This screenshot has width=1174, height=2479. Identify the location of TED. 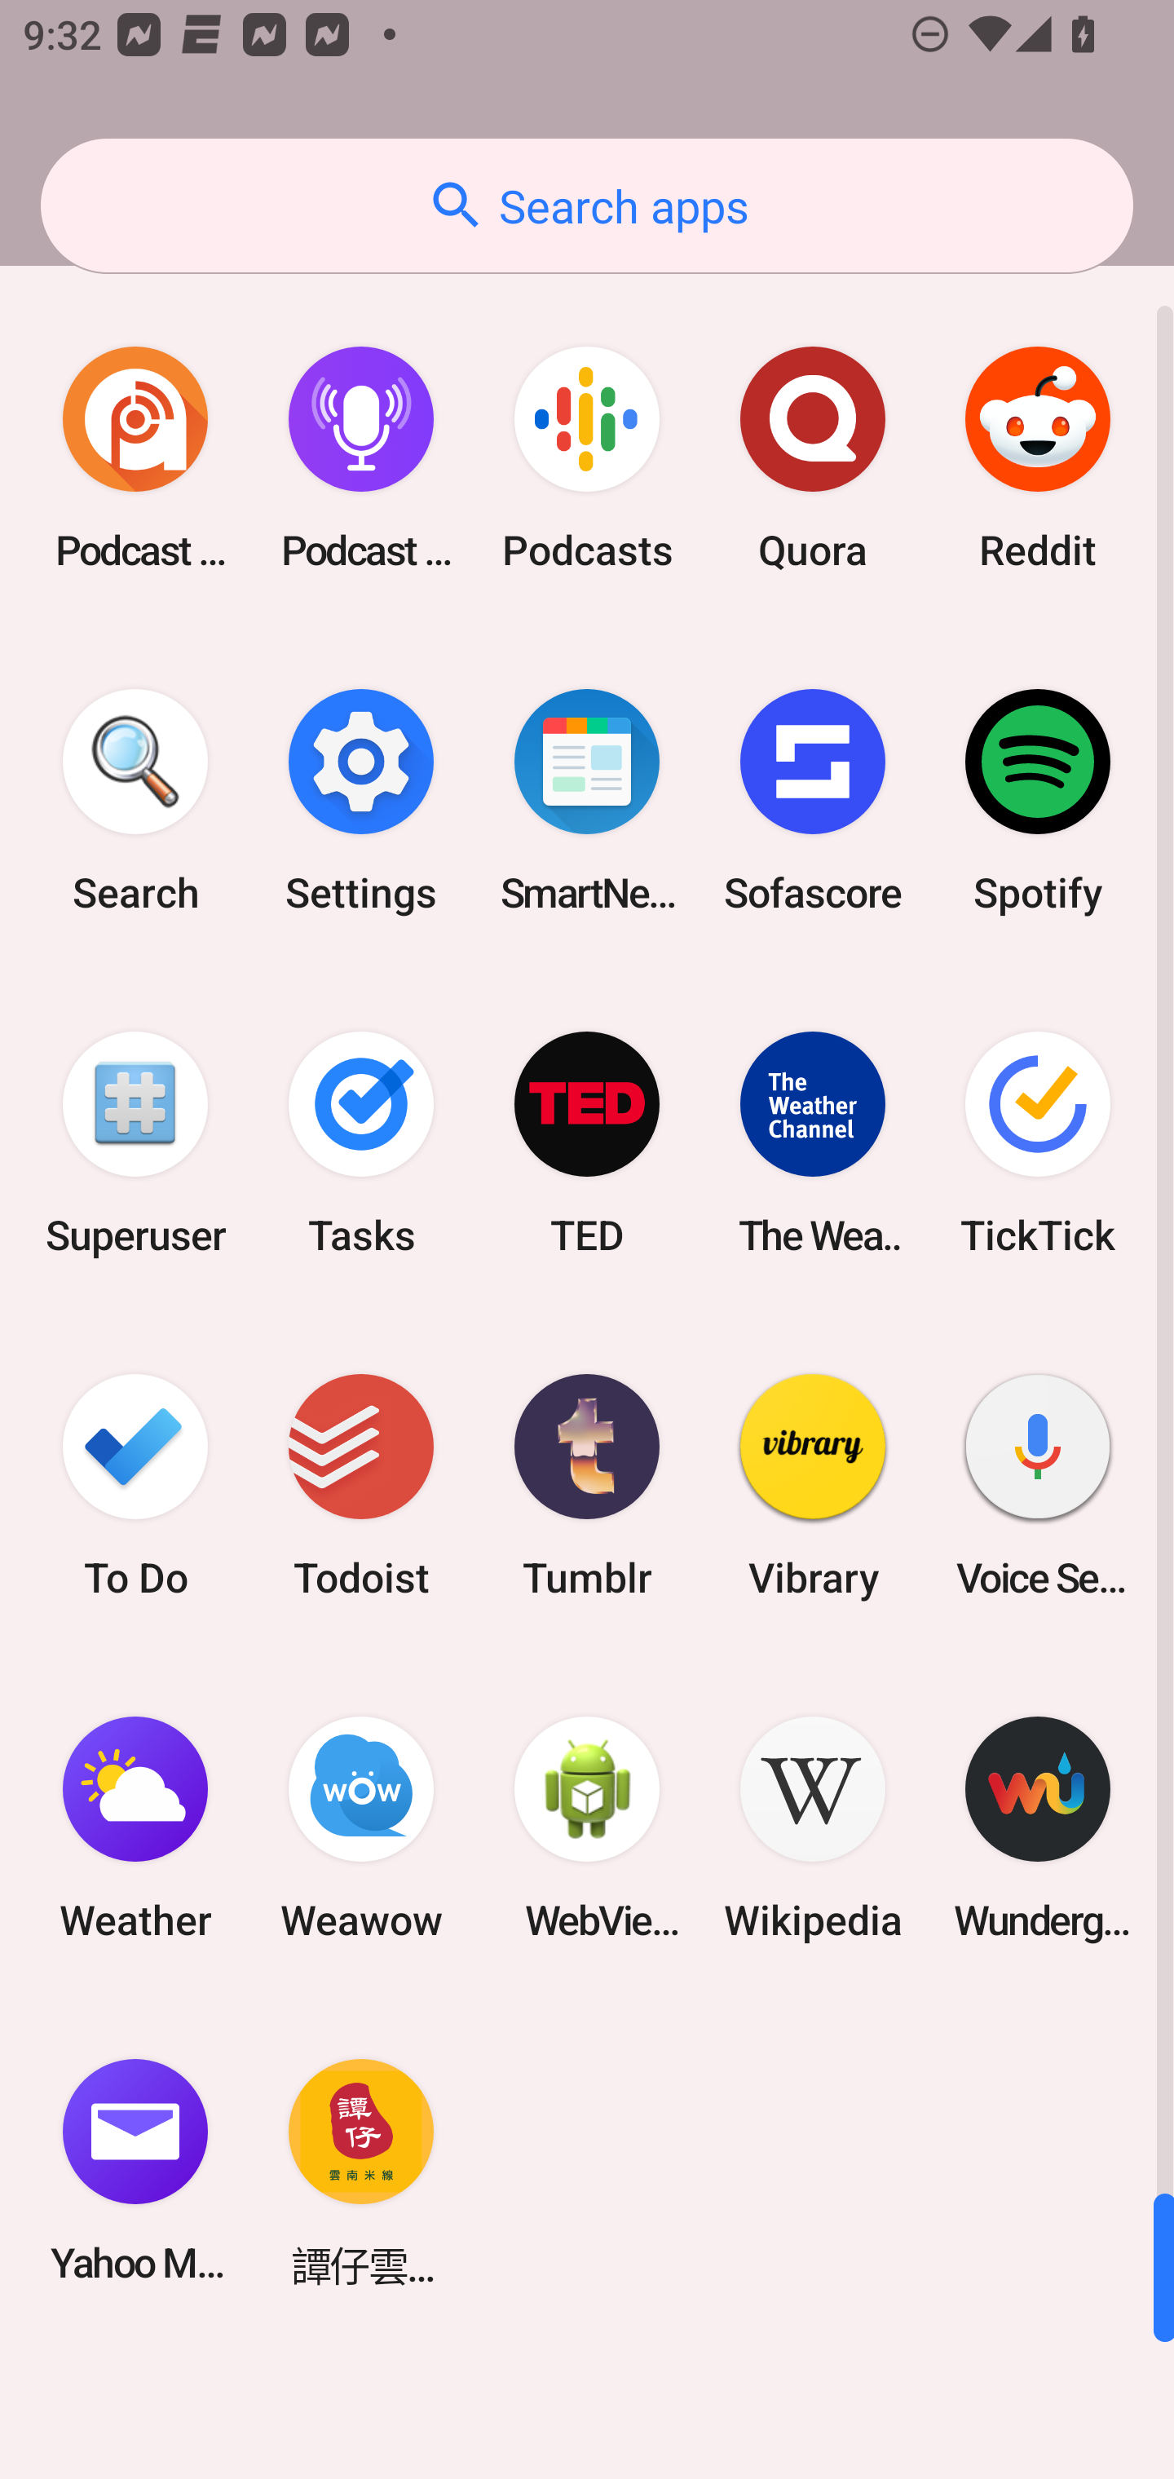
(587, 1142).